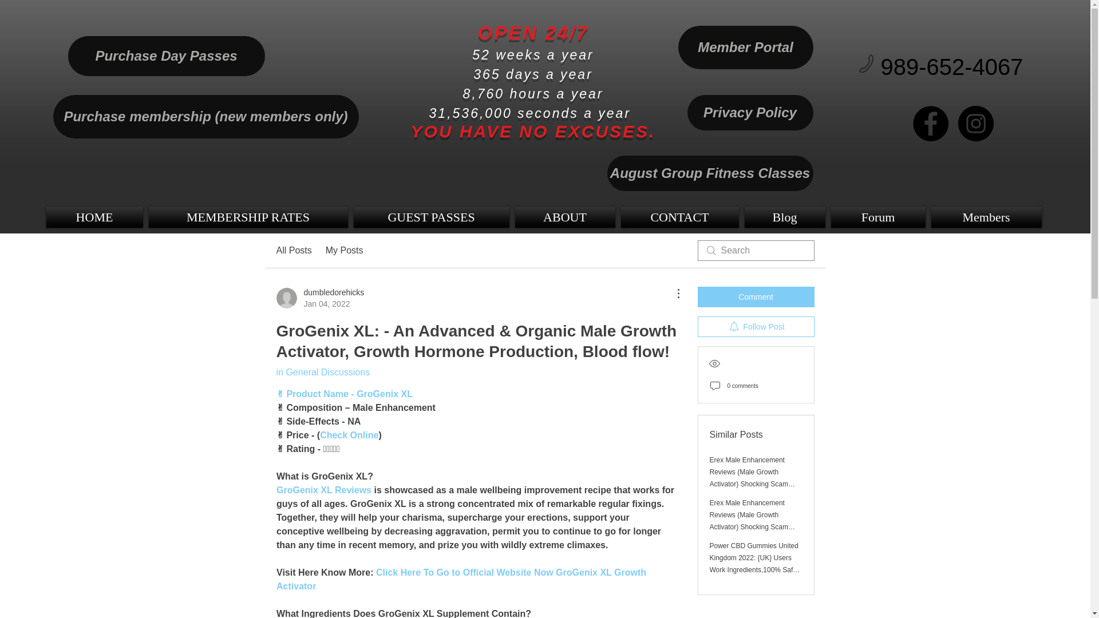 This screenshot has width=1099, height=618. Describe the element at coordinates (431, 217) in the screenshot. I see `GUEST PASSES` at that location.